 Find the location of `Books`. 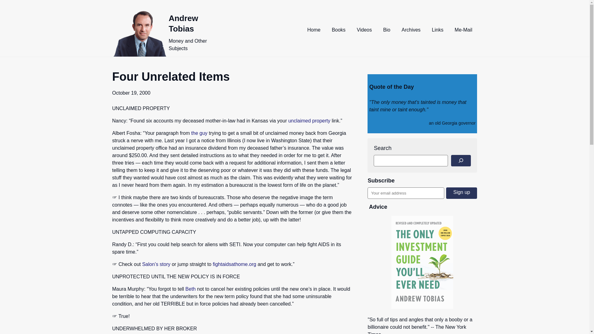

Books is located at coordinates (338, 30).